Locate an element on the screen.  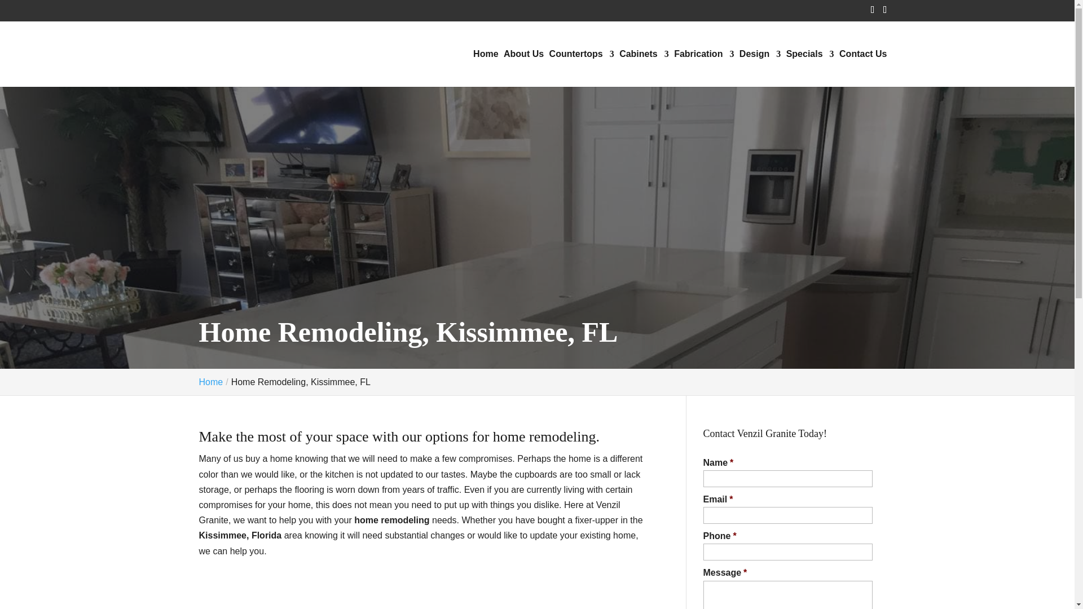
Go to Venzil Granite. is located at coordinates (210, 381).